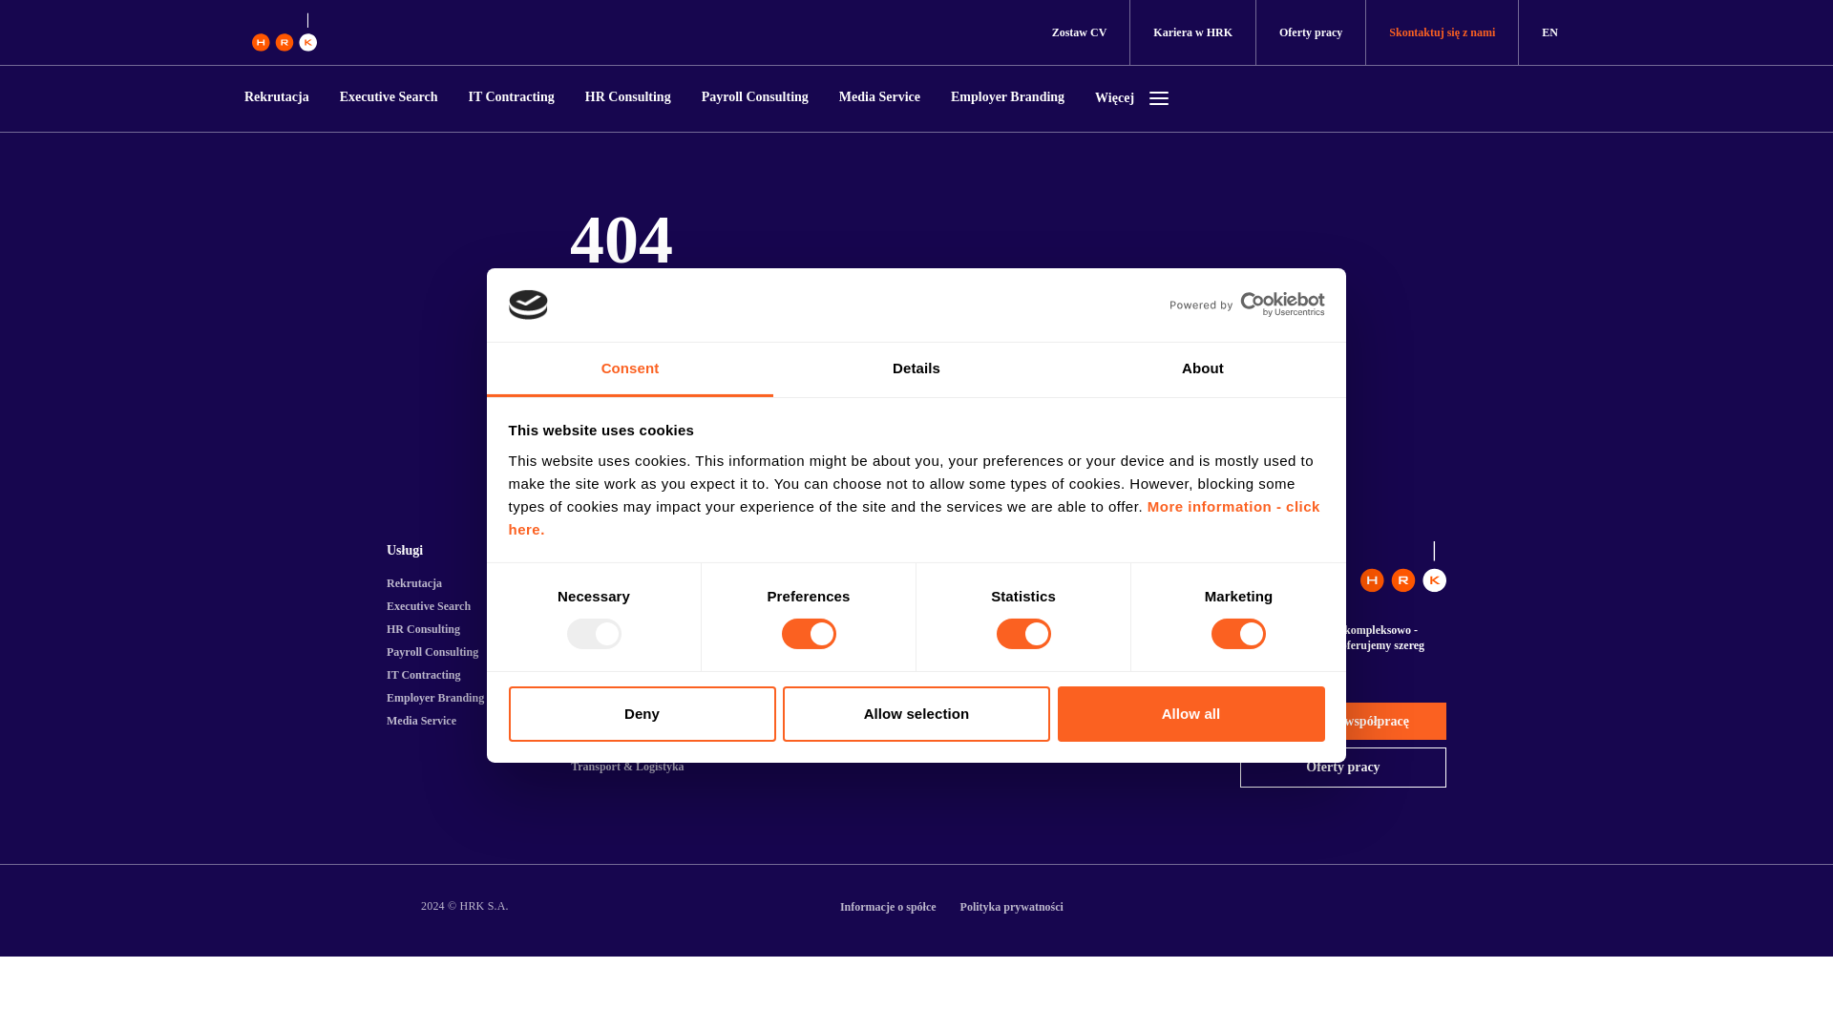 Image resolution: width=1833 pixels, height=1031 pixels. I want to click on Allow selection, so click(916, 714).